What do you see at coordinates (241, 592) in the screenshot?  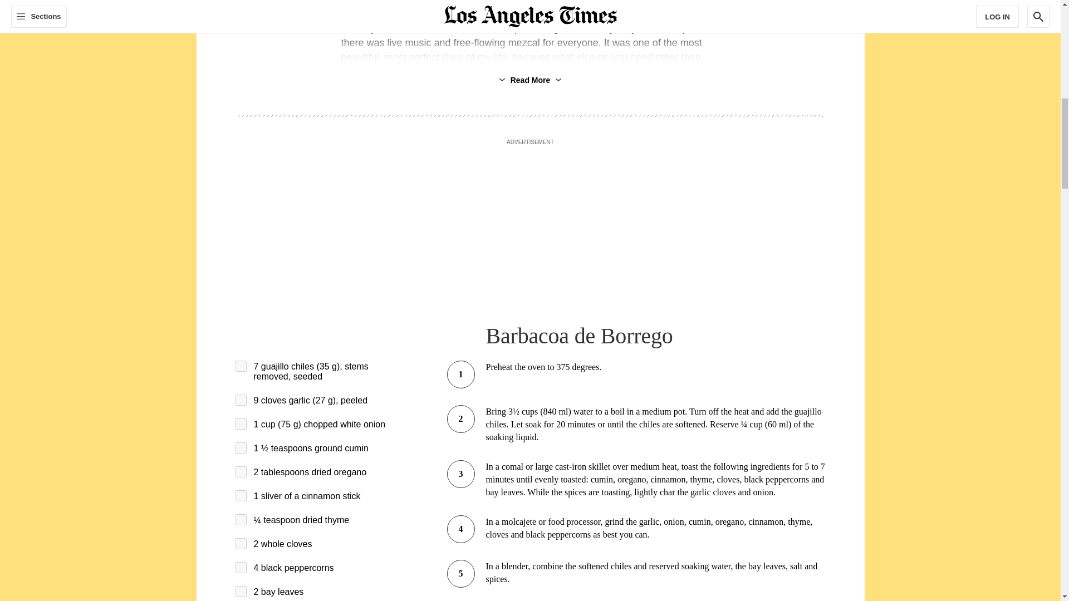 I see `on` at bounding box center [241, 592].